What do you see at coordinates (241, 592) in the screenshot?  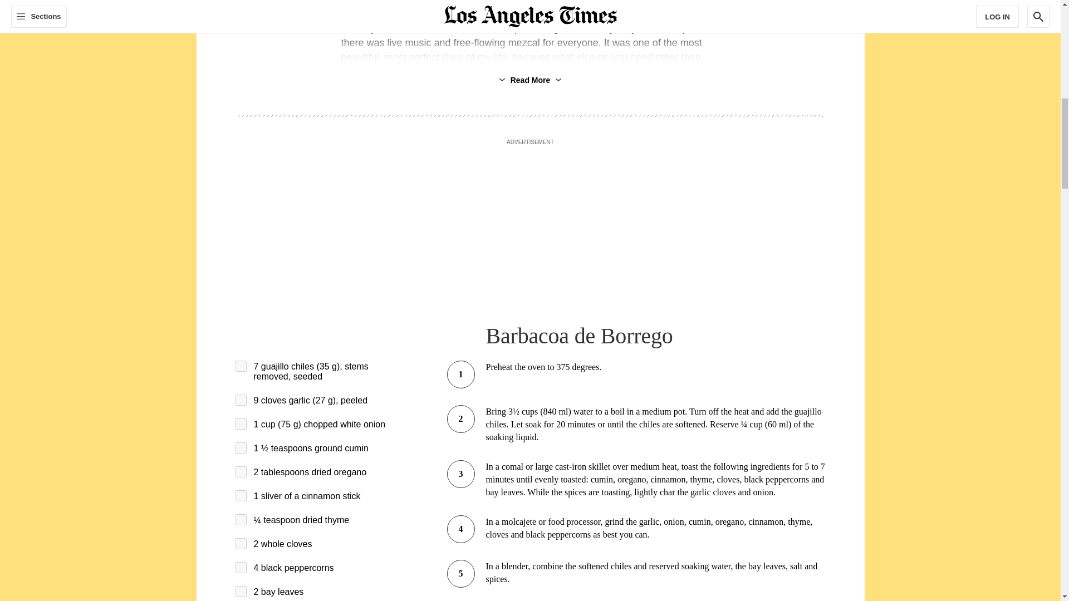 I see `on` at bounding box center [241, 592].